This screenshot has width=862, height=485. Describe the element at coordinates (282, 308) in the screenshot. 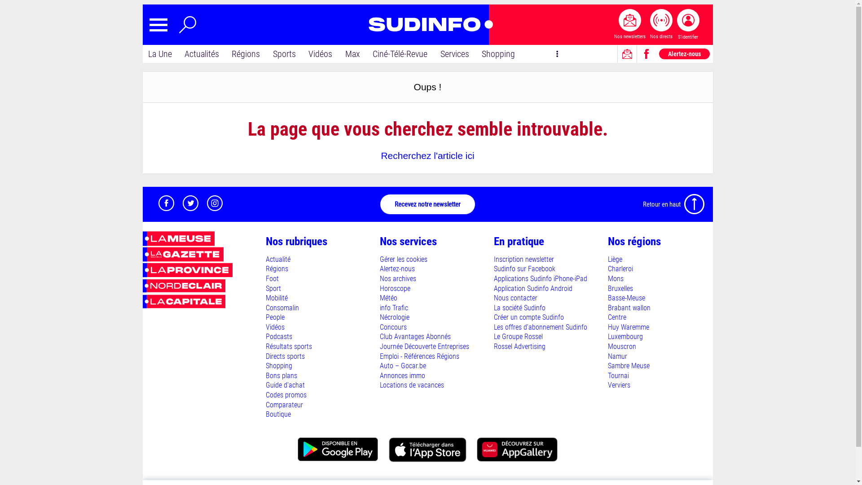

I see `Consomalin` at that location.